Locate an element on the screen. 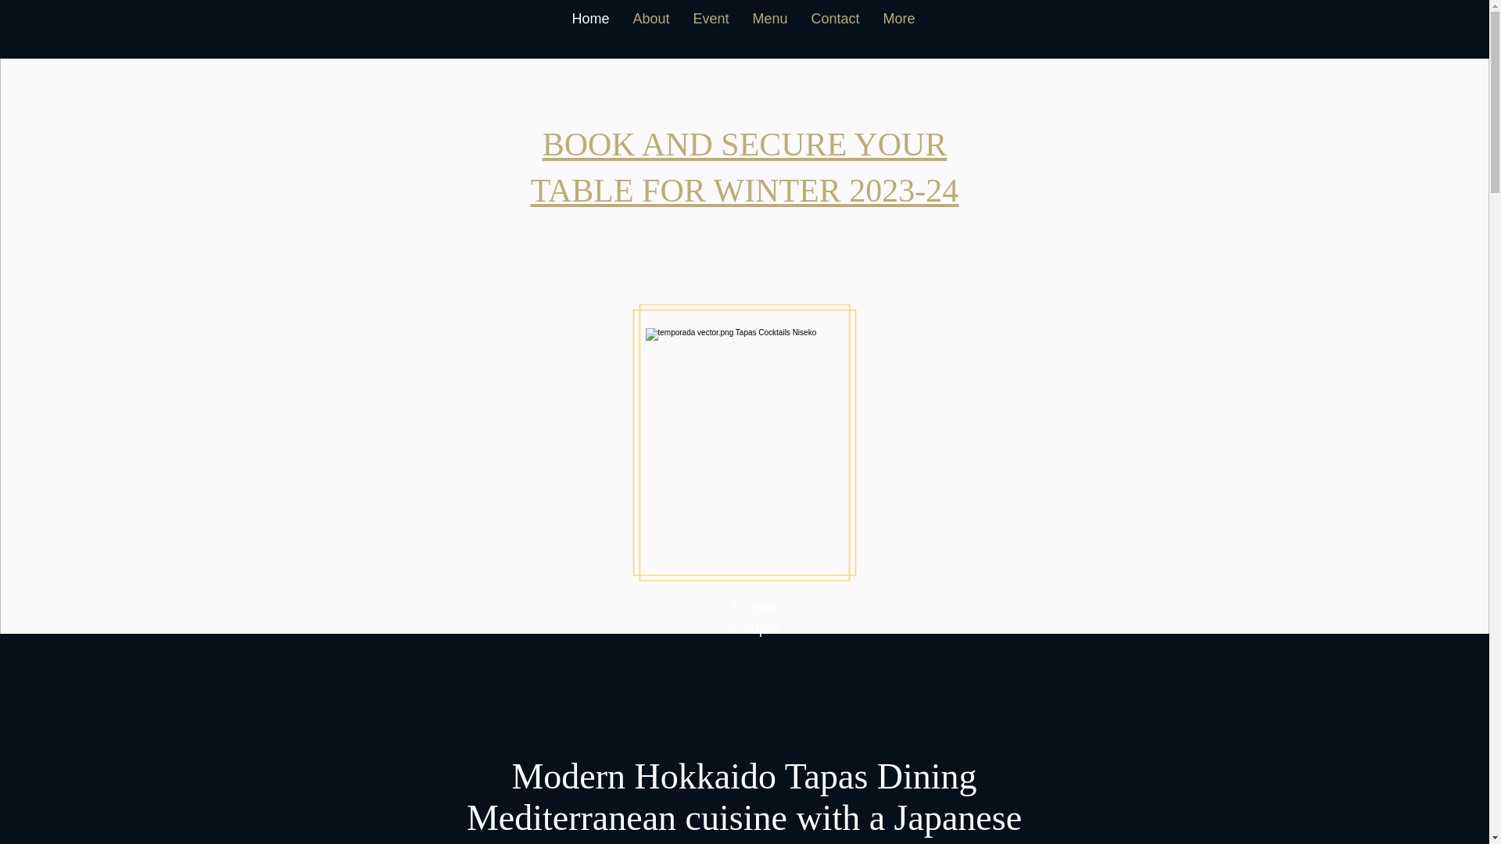 This screenshot has height=844, width=1501. Home is located at coordinates (590, 28).